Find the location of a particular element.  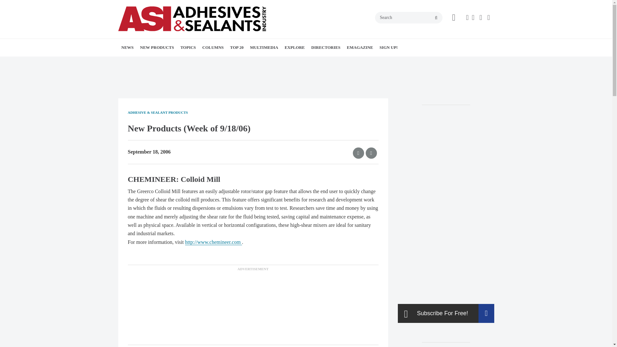

MARKET TRENDS is located at coordinates (168, 62).